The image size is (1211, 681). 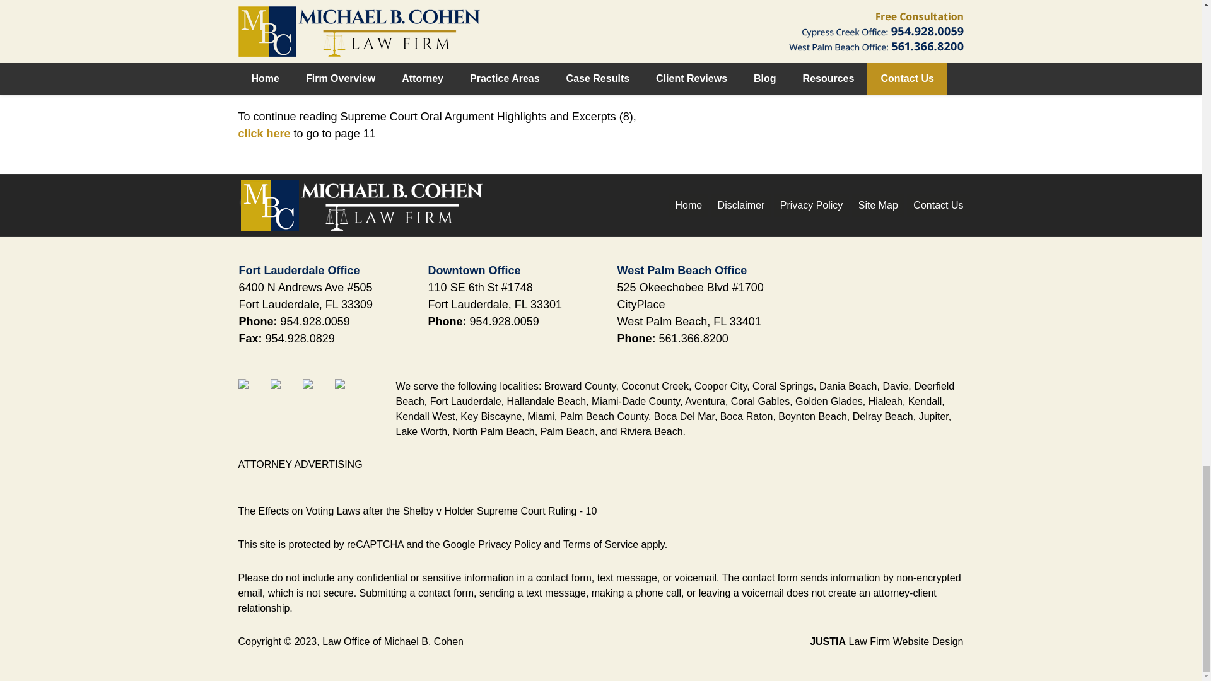 I want to click on Facebook, so click(x=253, y=393).